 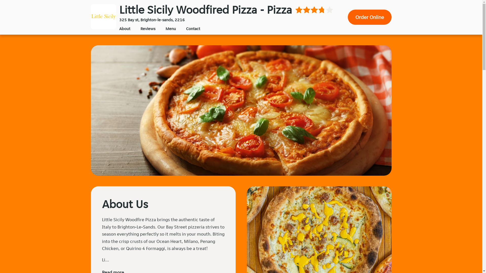 I want to click on Contact, so click(x=193, y=29).